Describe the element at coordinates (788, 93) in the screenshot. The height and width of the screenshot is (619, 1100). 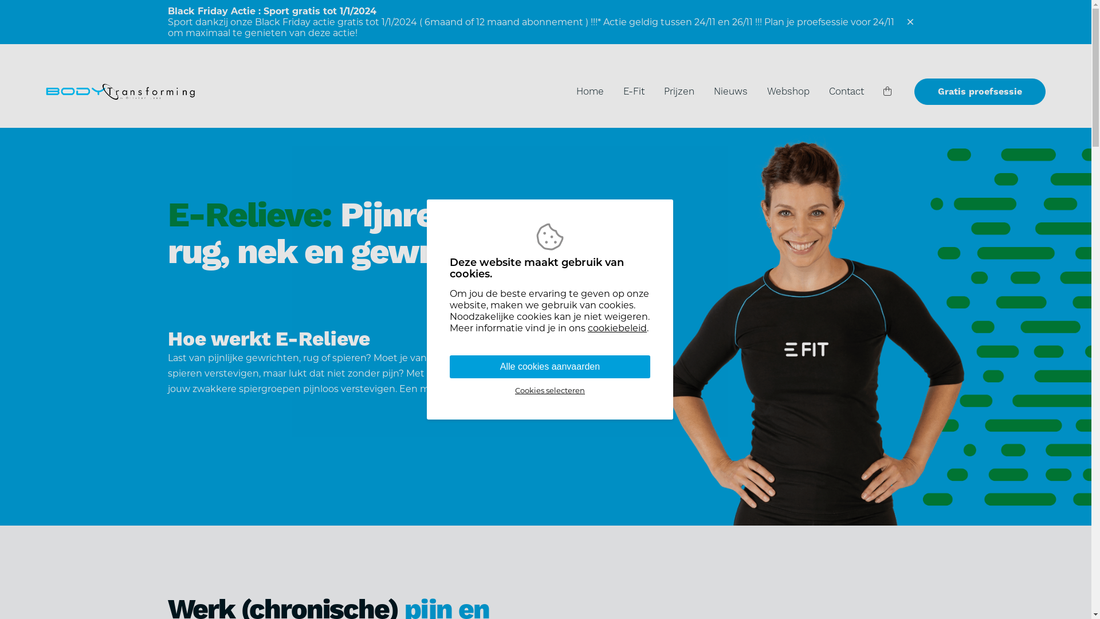
I see `Webshop` at that location.